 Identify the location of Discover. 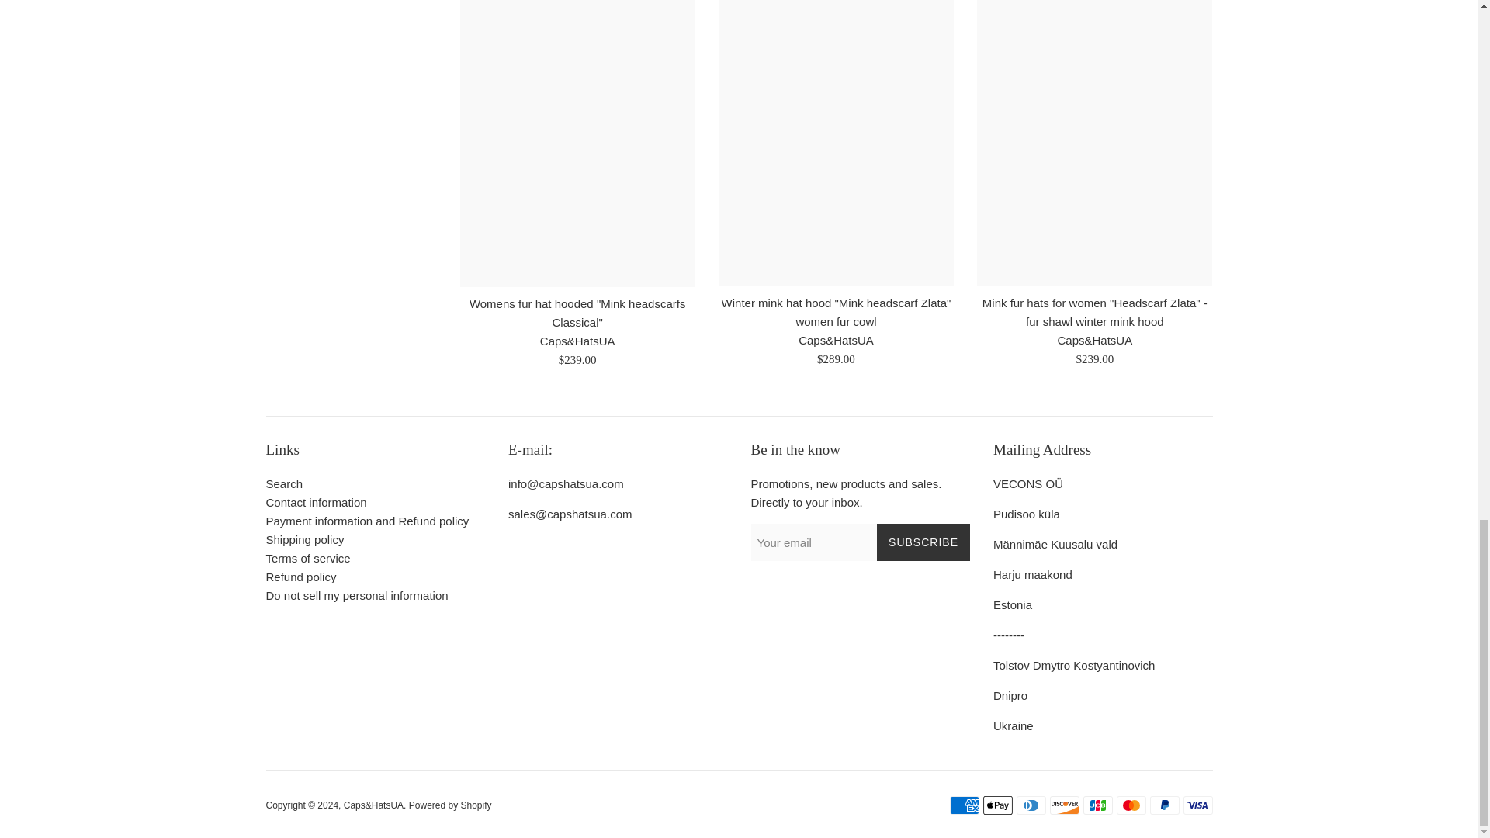
(1063, 804).